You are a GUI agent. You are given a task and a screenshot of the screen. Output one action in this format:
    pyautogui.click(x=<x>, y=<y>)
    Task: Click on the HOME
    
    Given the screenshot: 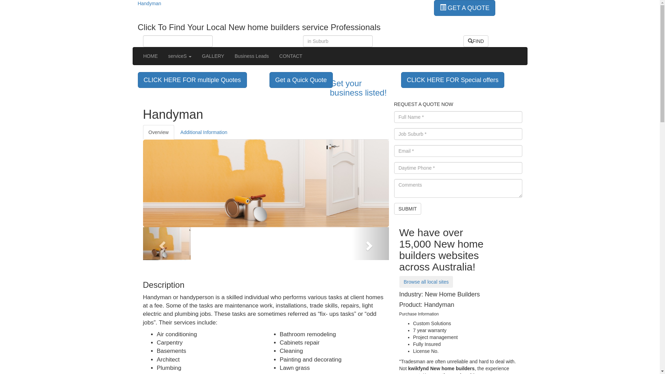 What is the action you would take?
    pyautogui.click(x=150, y=56)
    